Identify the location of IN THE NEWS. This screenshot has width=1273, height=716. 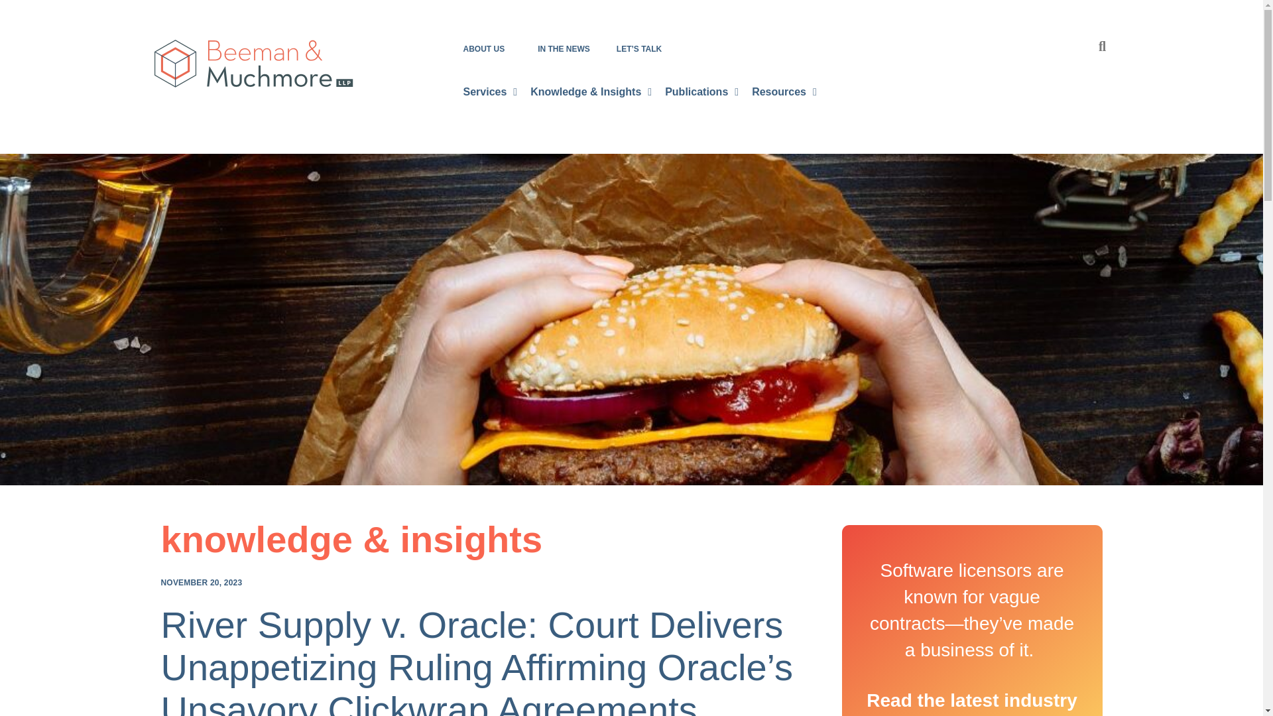
(564, 49).